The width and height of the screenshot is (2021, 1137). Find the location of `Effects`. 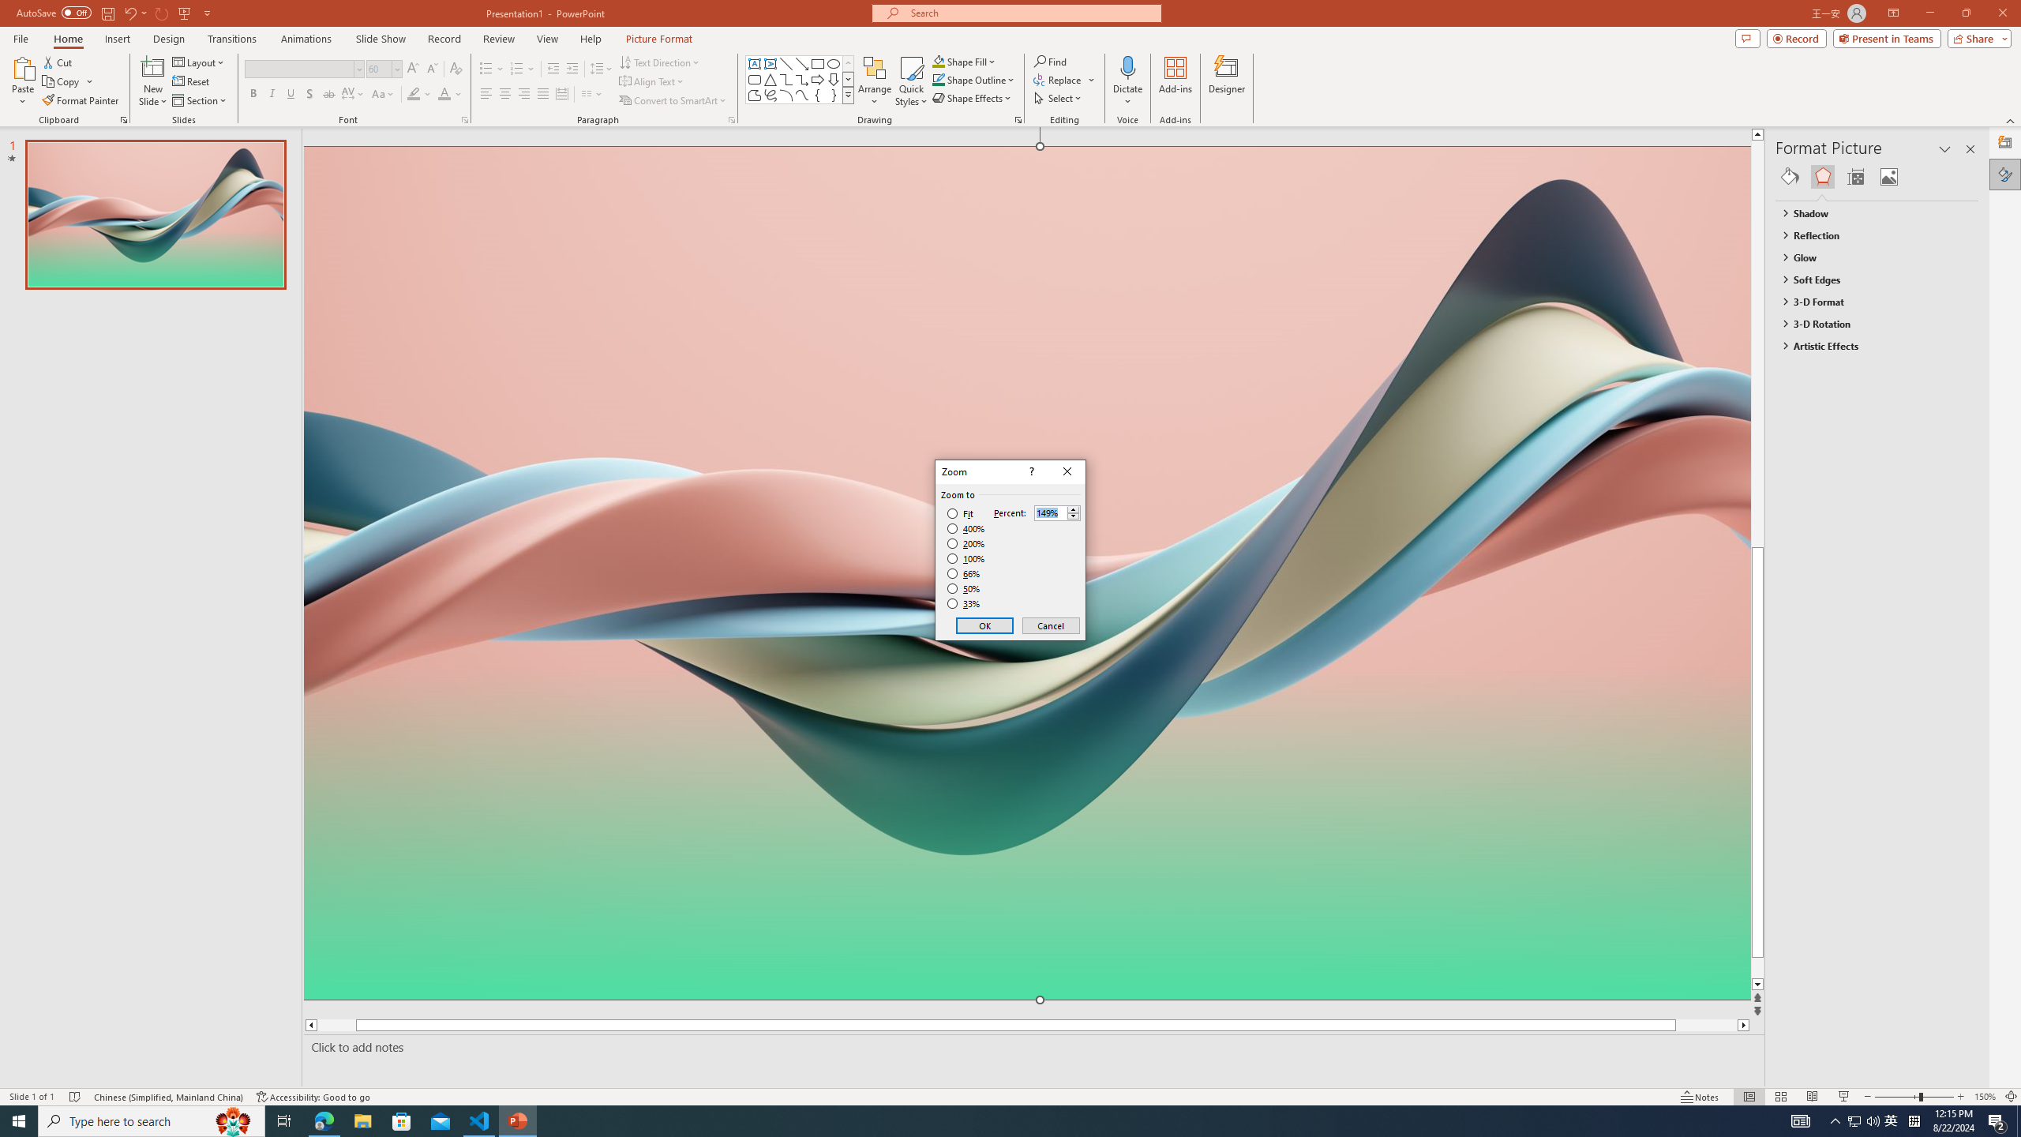

Effects is located at coordinates (1822, 177).